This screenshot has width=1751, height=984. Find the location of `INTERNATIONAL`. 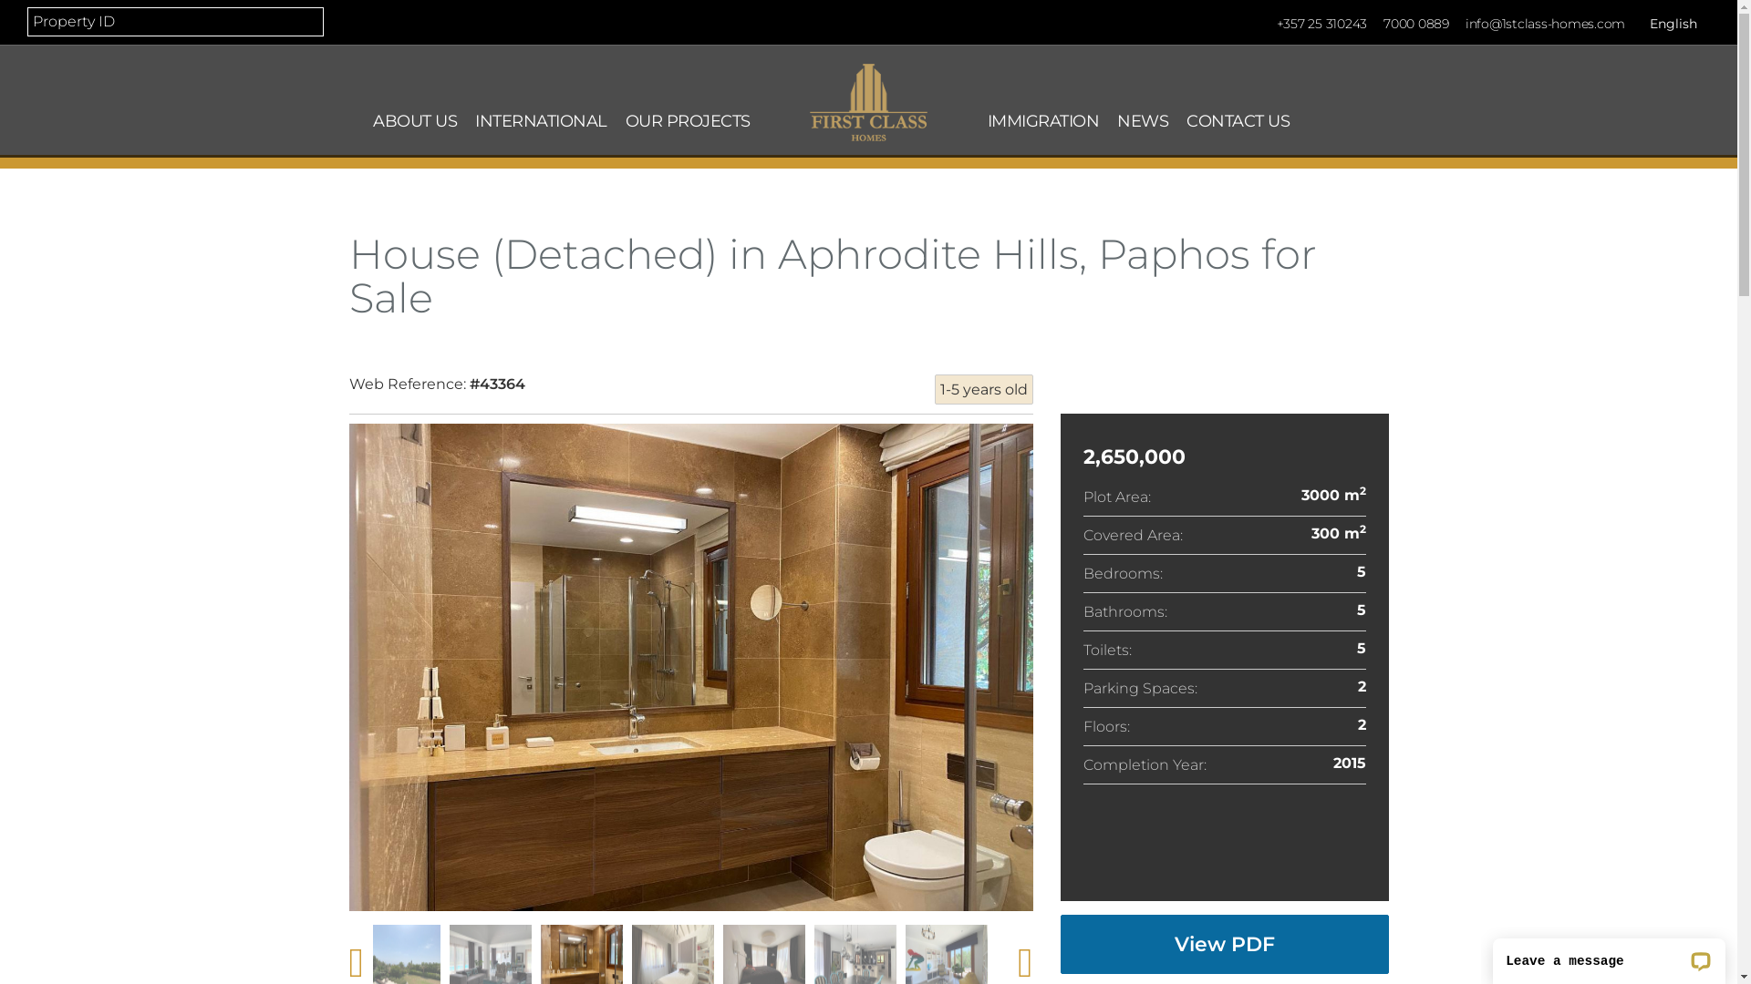

INTERNATIONAL is located at coordinates (542, 121).